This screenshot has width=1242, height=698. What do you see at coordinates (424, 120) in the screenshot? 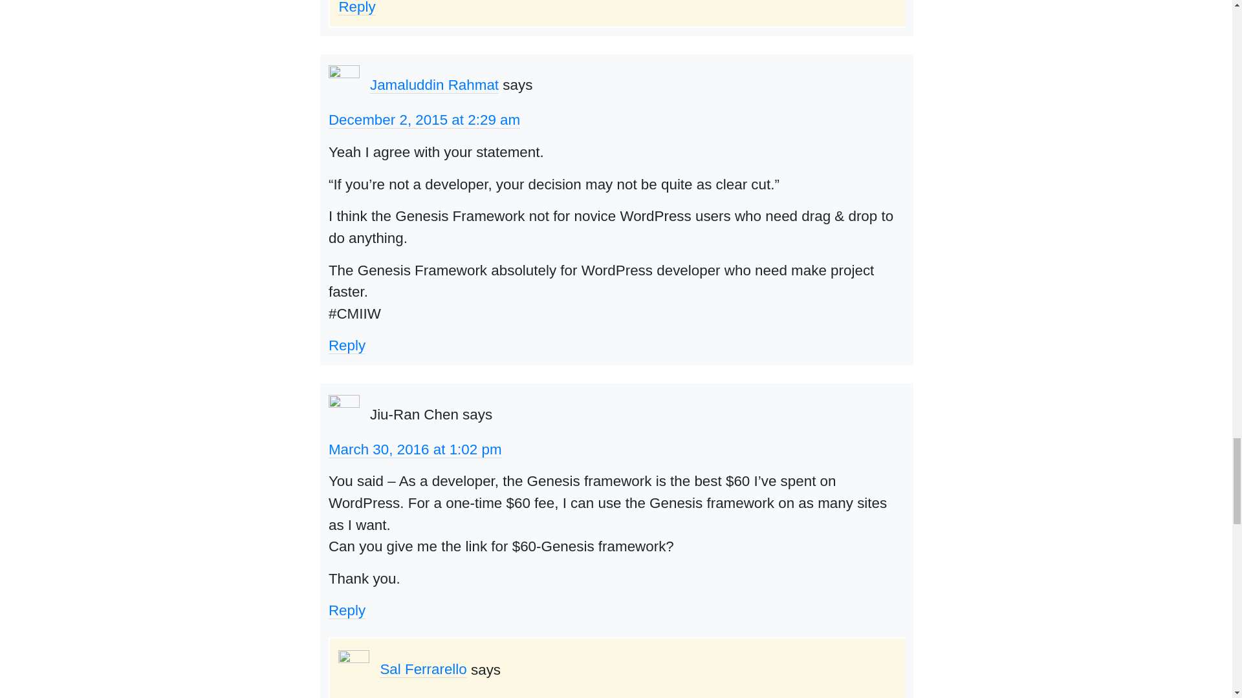
I see `December 2, 2015 at 2:29 am` at bounding box center [424, 120].